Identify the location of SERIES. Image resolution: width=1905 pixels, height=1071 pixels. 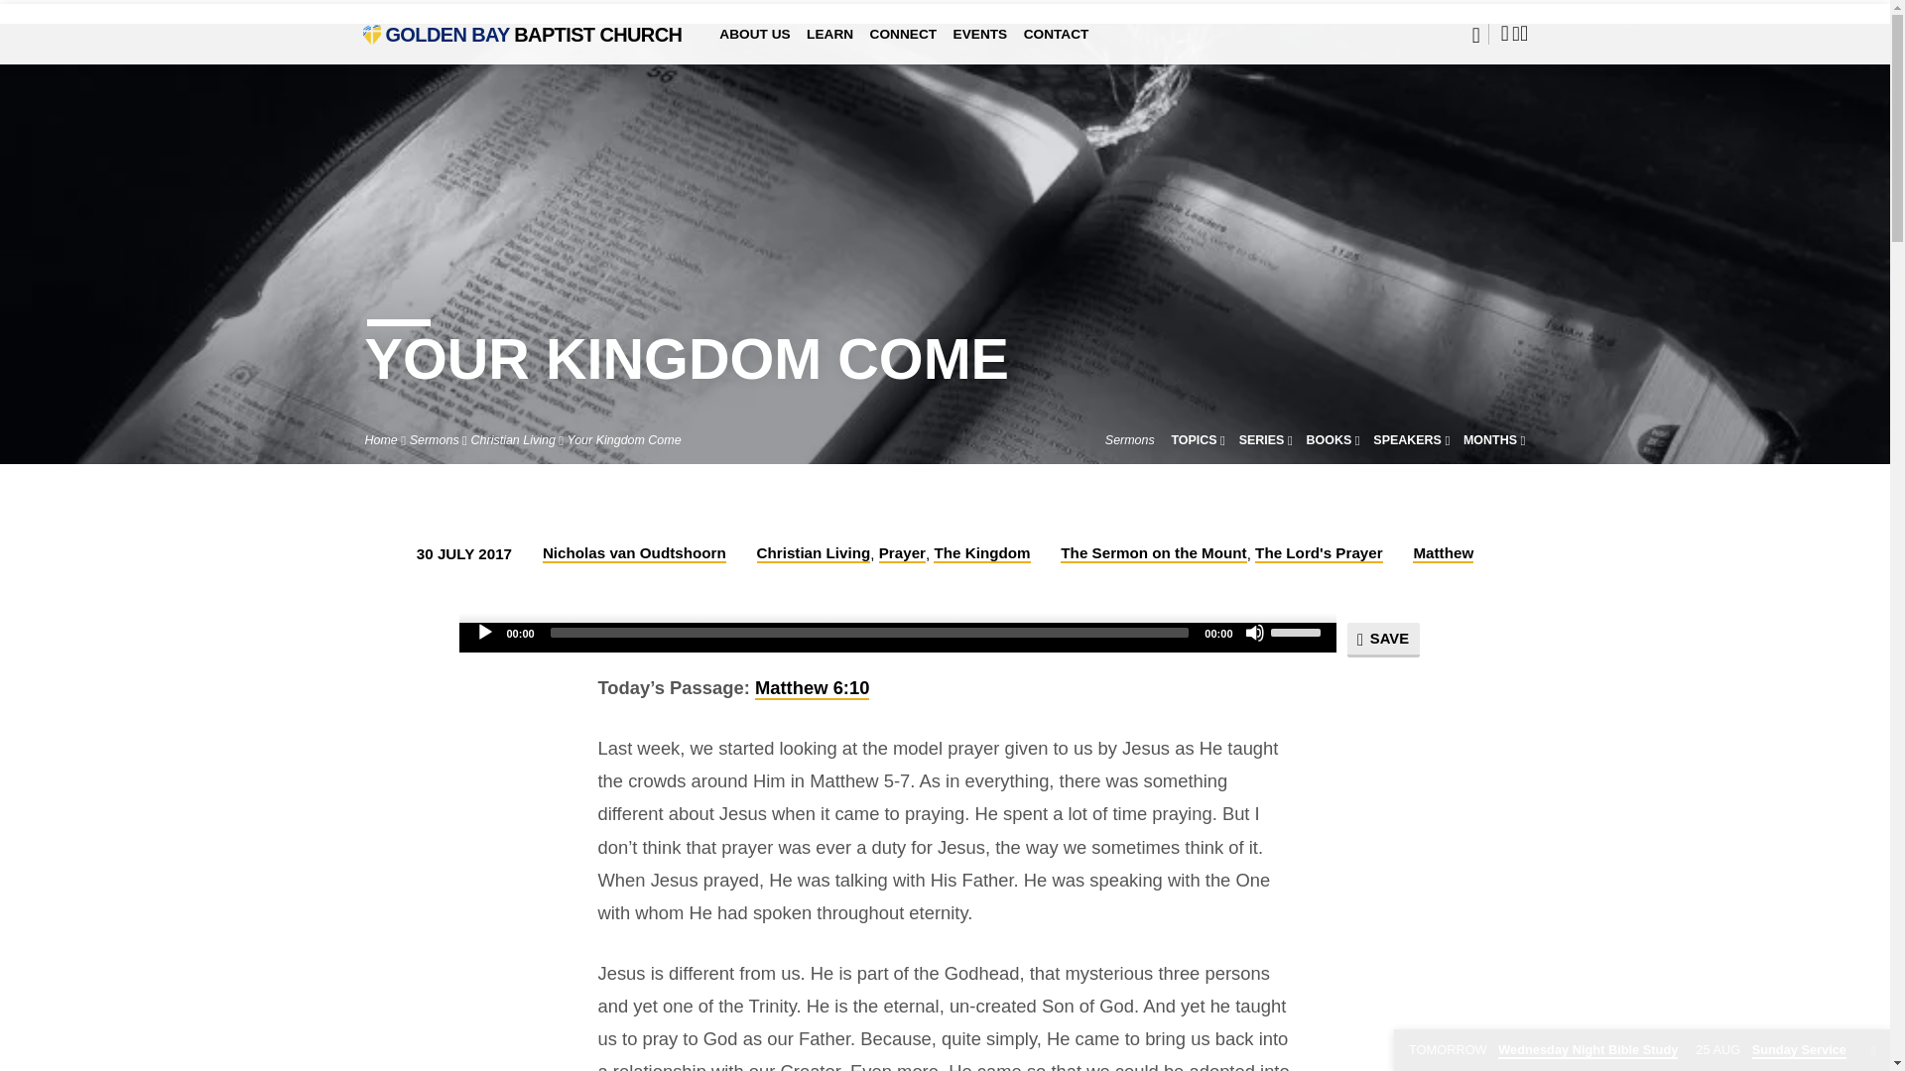
(1266, 440).